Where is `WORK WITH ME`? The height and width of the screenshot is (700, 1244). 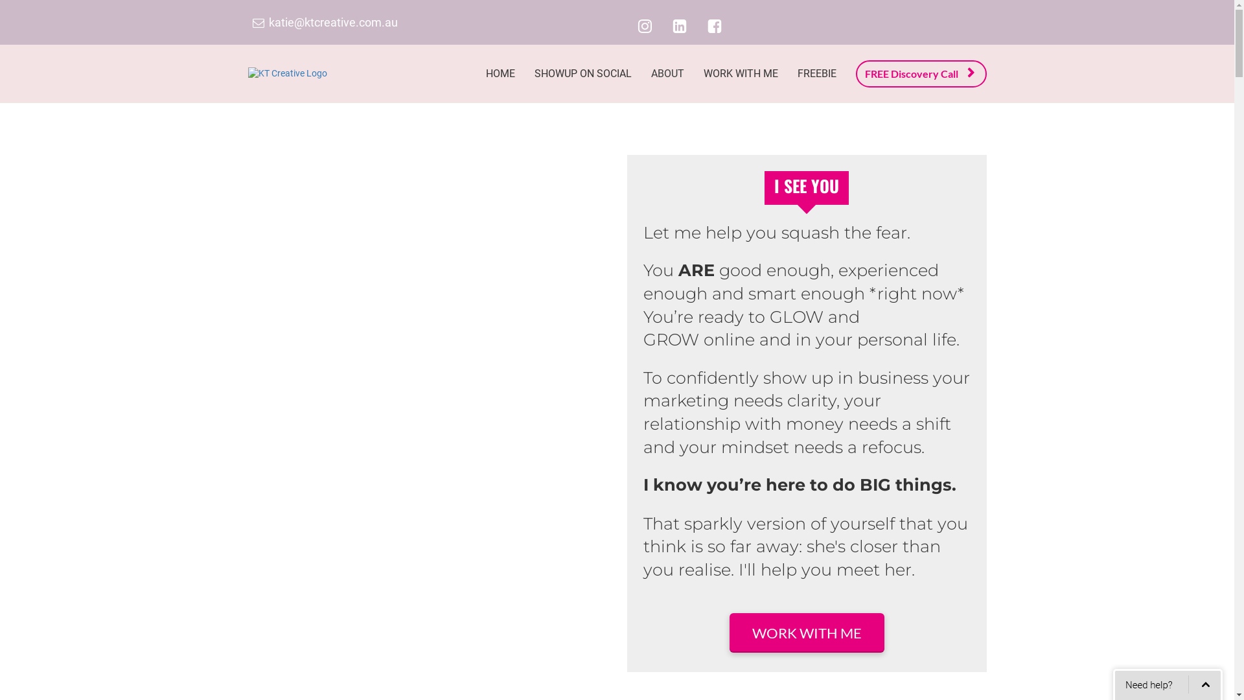 WORK WITH ME is located at coordinates (740, 74).